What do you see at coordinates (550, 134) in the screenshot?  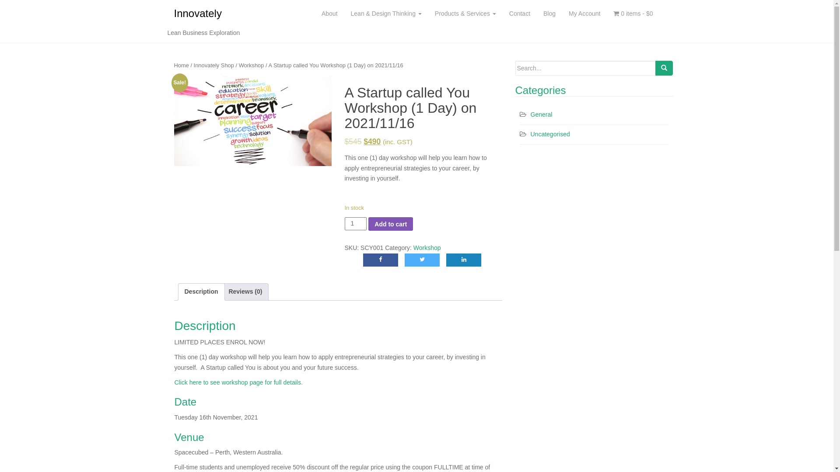 I see `Uncategorised` at bounding box center [550, 134].